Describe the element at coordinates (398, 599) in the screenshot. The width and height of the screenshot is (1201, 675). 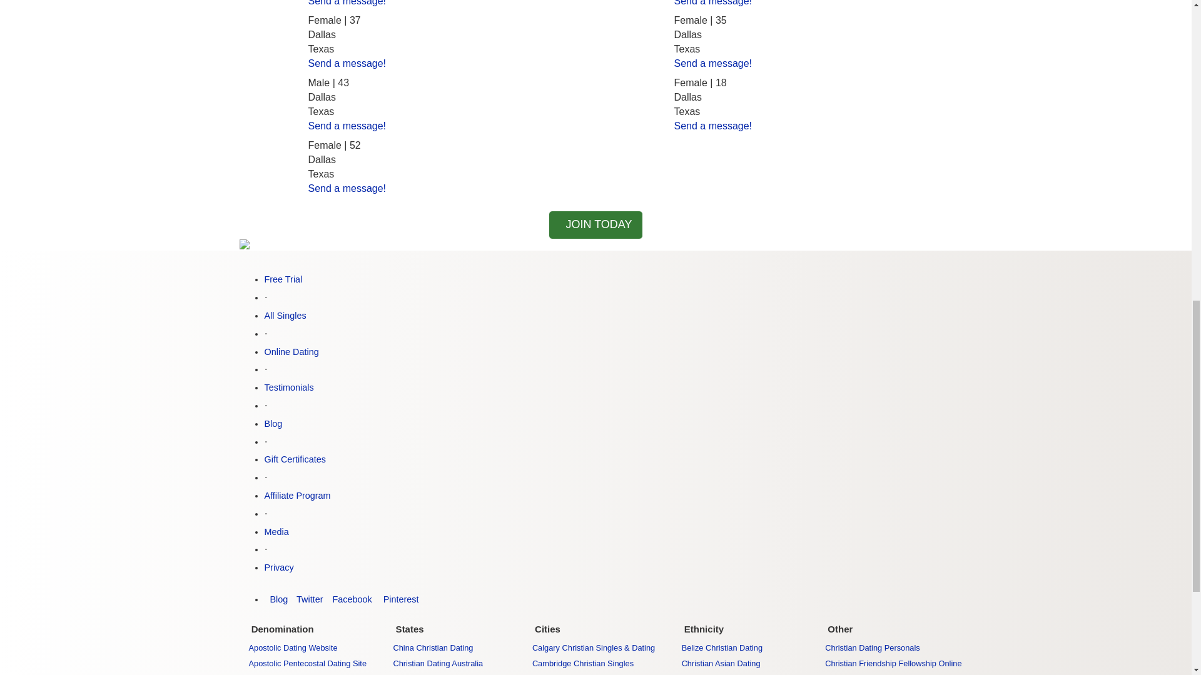
I see `Pinterest` at that location.